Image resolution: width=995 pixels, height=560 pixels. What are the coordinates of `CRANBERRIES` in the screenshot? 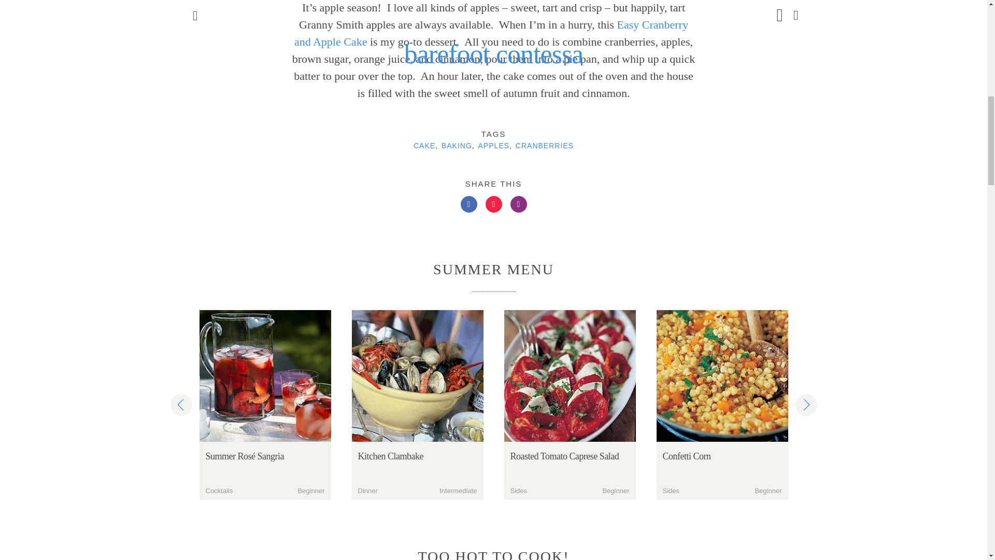 It's located at (544, 145).